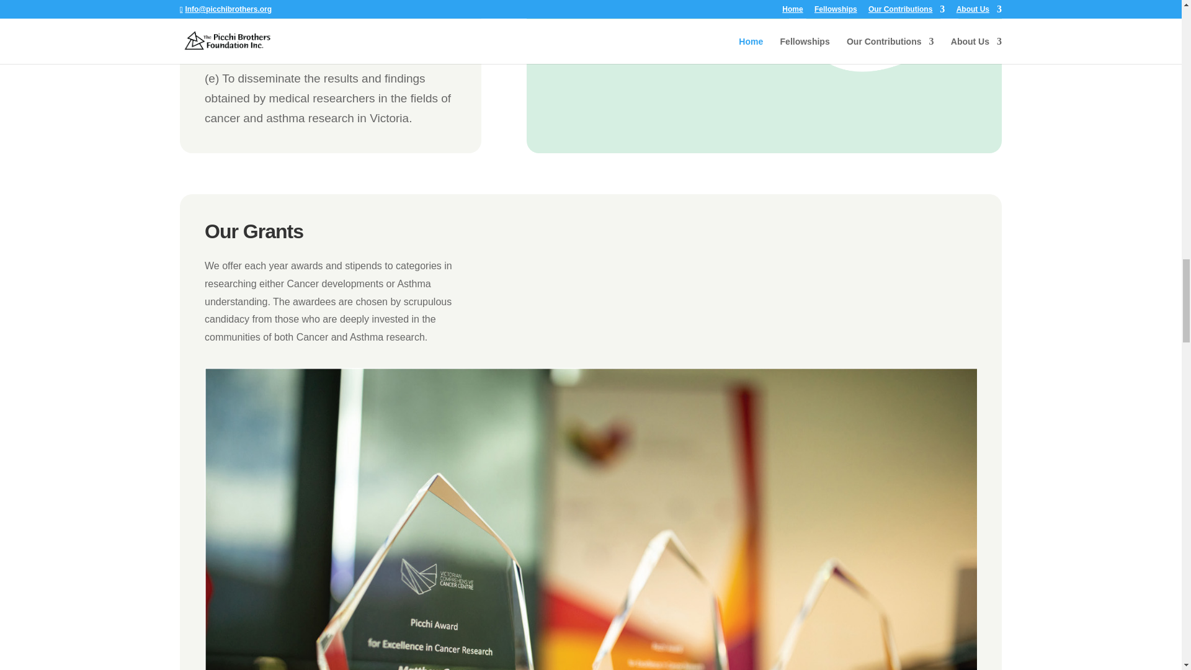 The width and height of the screenshot is (1191, 670). What do you see at coordinates (806, 36) in the screenshot?
I see `senior-care-13` at bounding box center [806, 36].